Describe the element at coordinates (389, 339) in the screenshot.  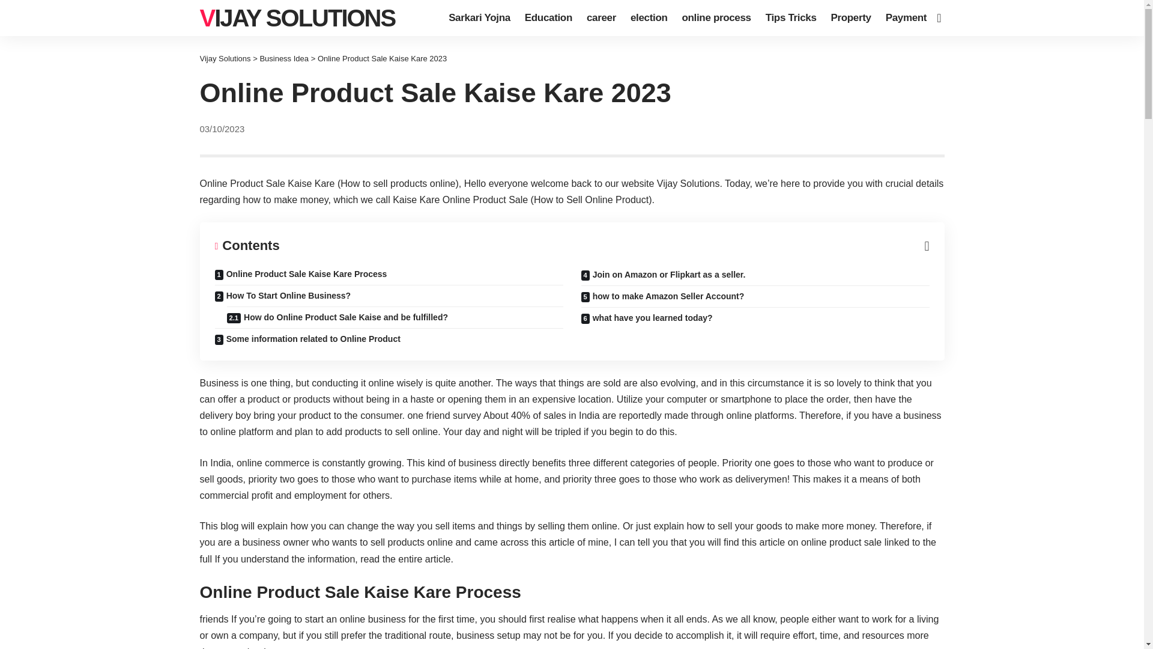
I see `Some information related to Online Product` at that location.